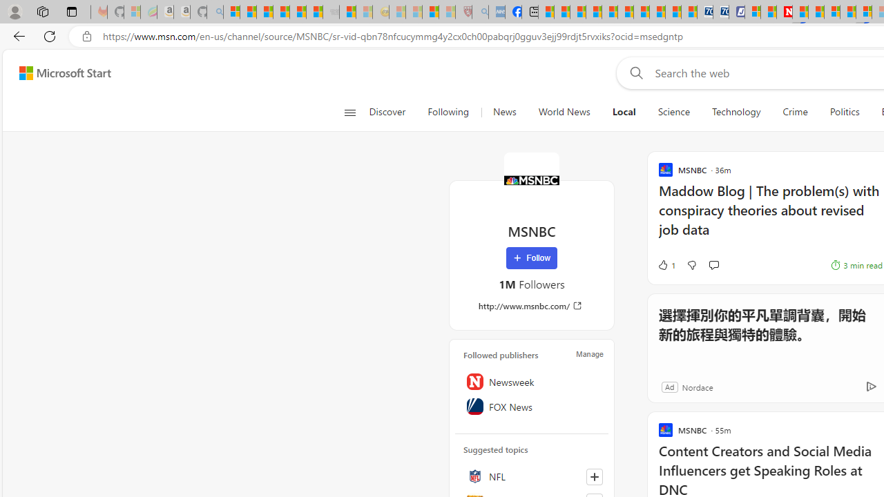 This screenshot has width=884, height=497. Describe the element at coordinates (448, 12) in the screenshot. I see `12 Popular Science Lies that Must be Corrected - Sleeping` at that location.